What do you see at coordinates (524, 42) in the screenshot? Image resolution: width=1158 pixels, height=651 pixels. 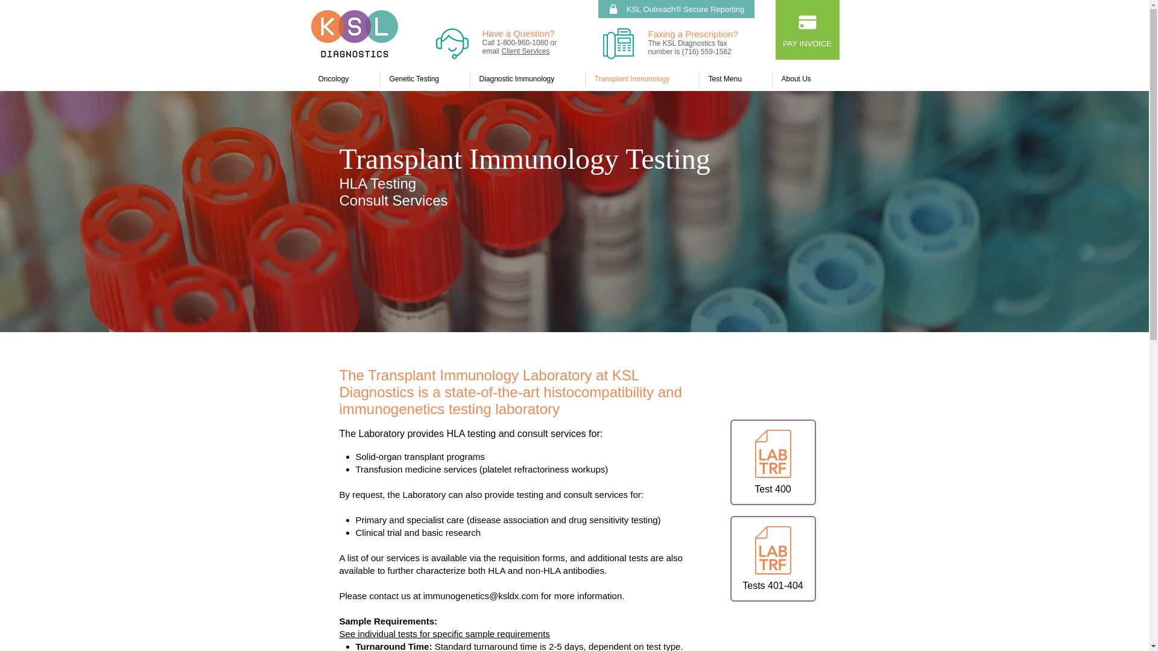 I see `1-800-960-1080 ` at bounding box center [524, 42].